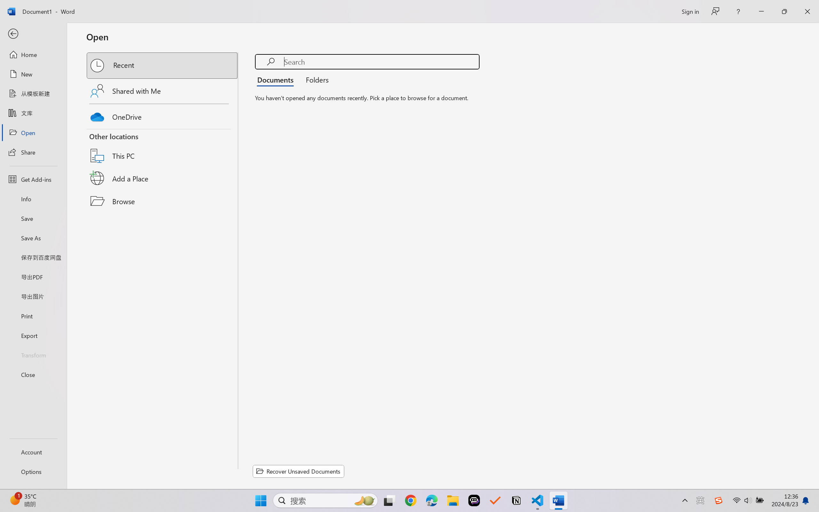 Image resolution: width=819 pixels, height=512 pixels. Describe the element at coordinates (163, 178) in the screenshot. I see `Add a Place` at that location.